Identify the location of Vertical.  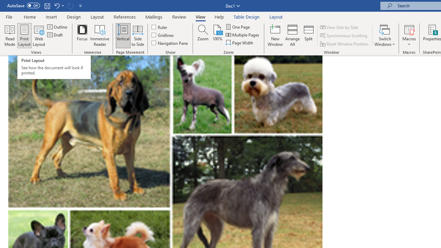
(123, 35).